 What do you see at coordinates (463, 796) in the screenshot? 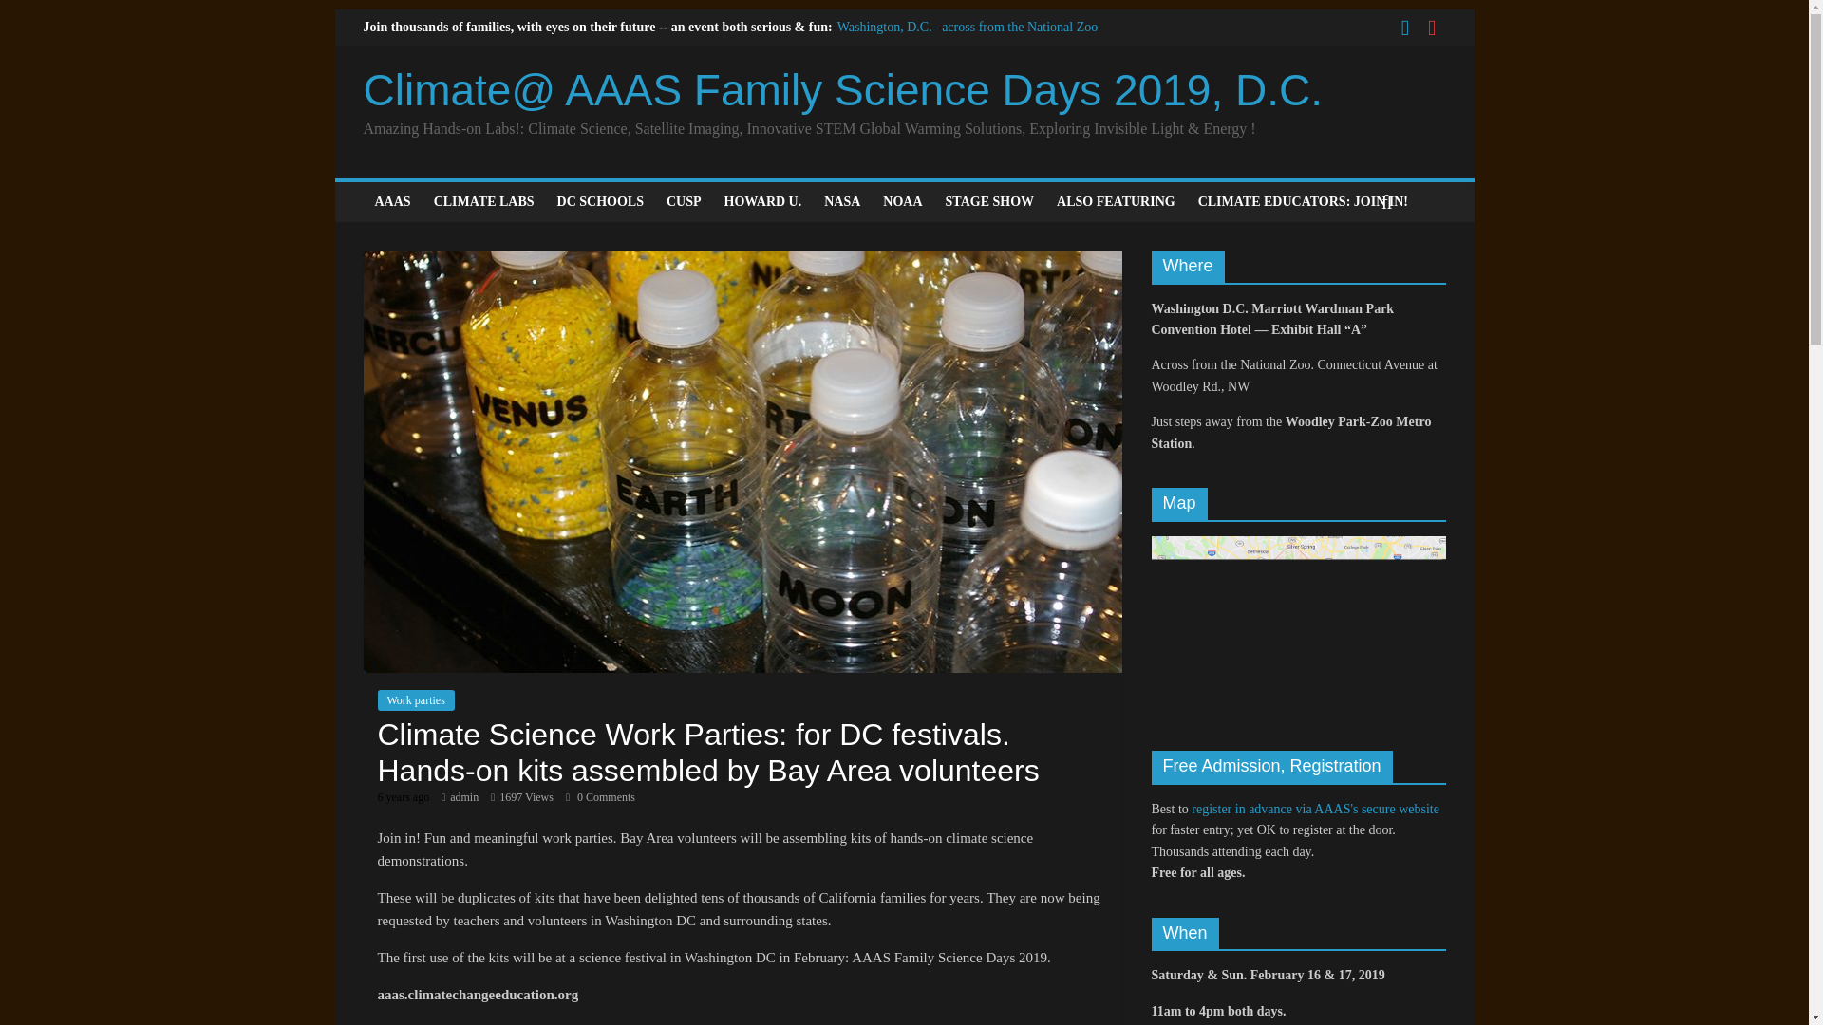
I see `admin` at bounding box center [463, 796].